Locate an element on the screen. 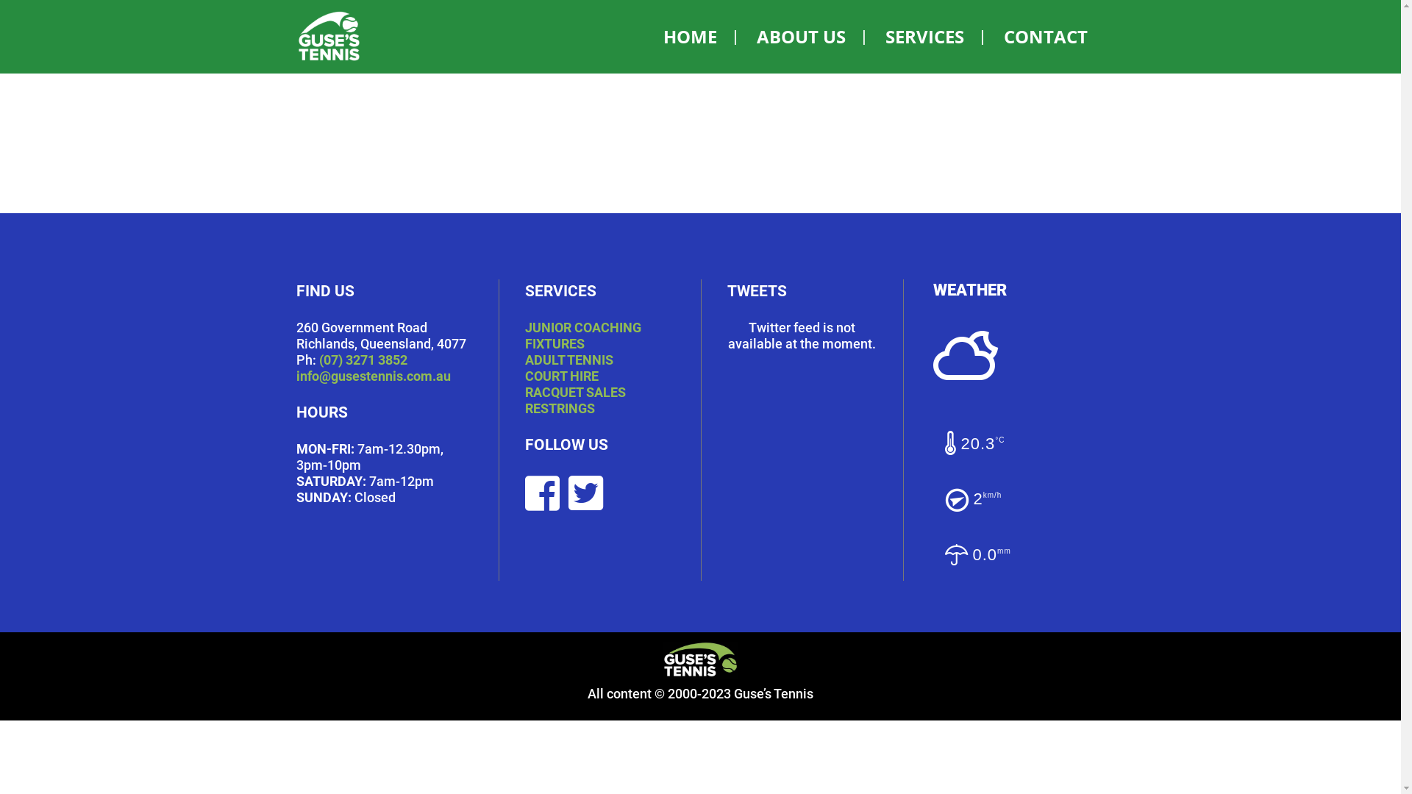 The width and height of the screenshot is (1412, 794). RESTRINGS is located at coordinates (560, 409).